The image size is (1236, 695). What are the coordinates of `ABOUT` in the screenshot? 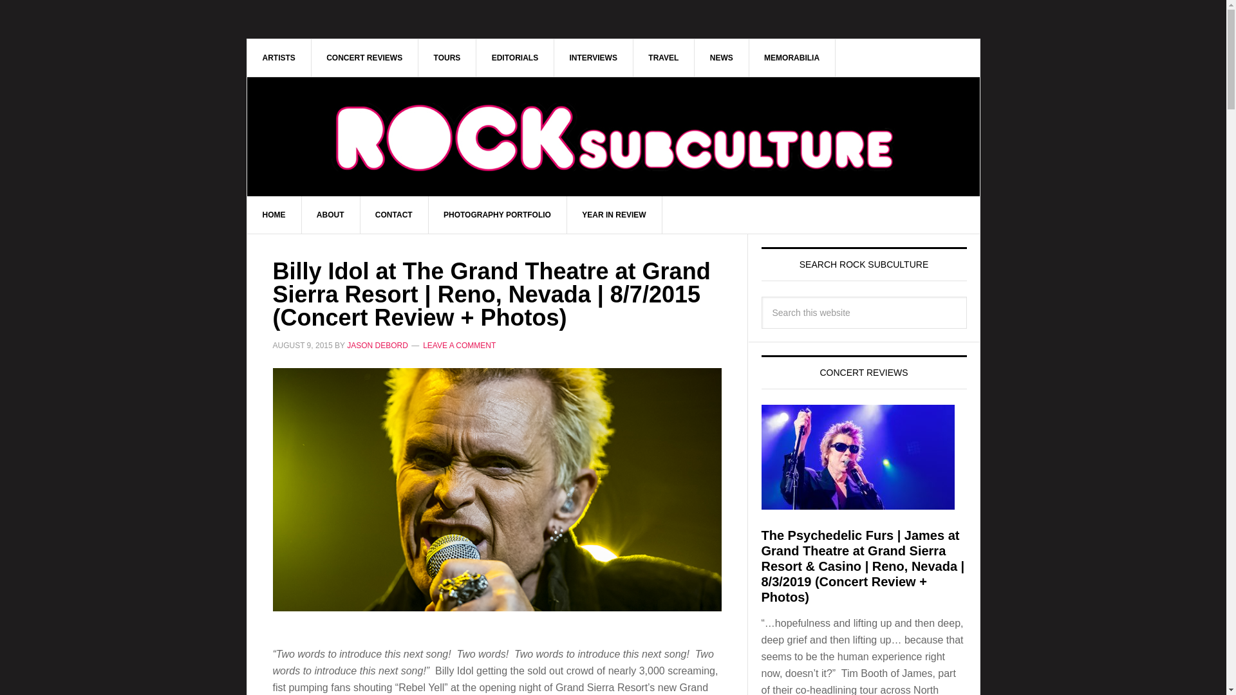 It's located at (331, 214).